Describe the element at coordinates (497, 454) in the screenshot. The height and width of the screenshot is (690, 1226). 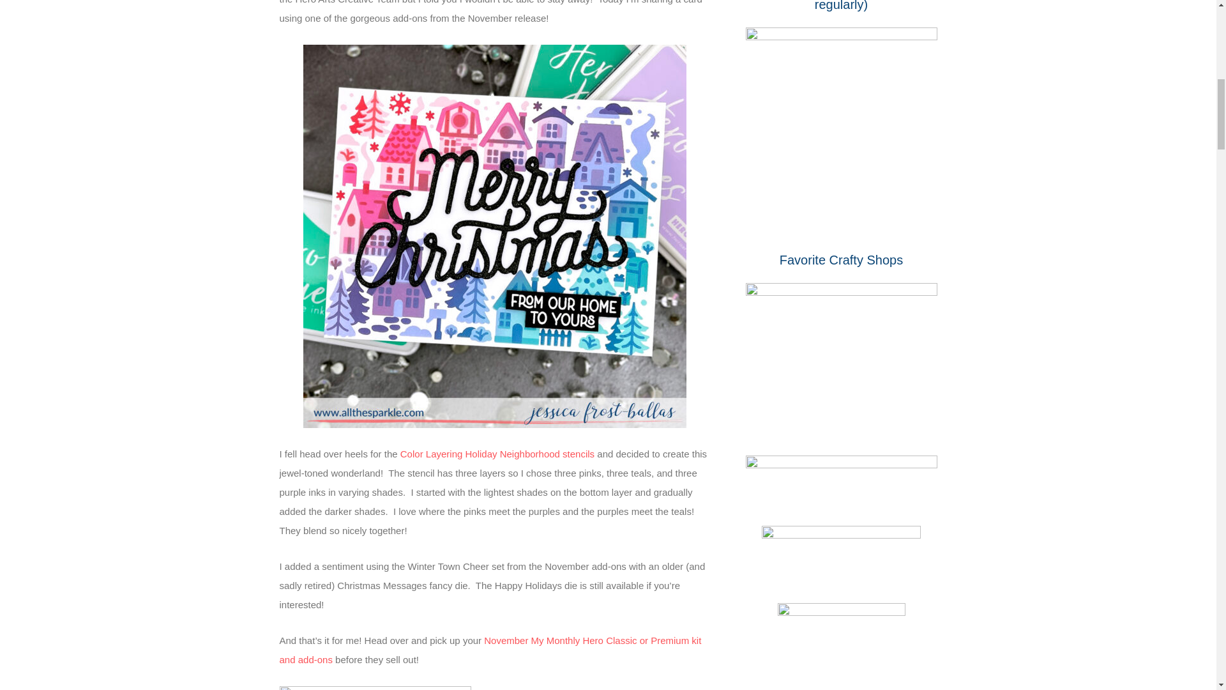
I see `Color Layering Holiday Neighborhood stencils` at that location.